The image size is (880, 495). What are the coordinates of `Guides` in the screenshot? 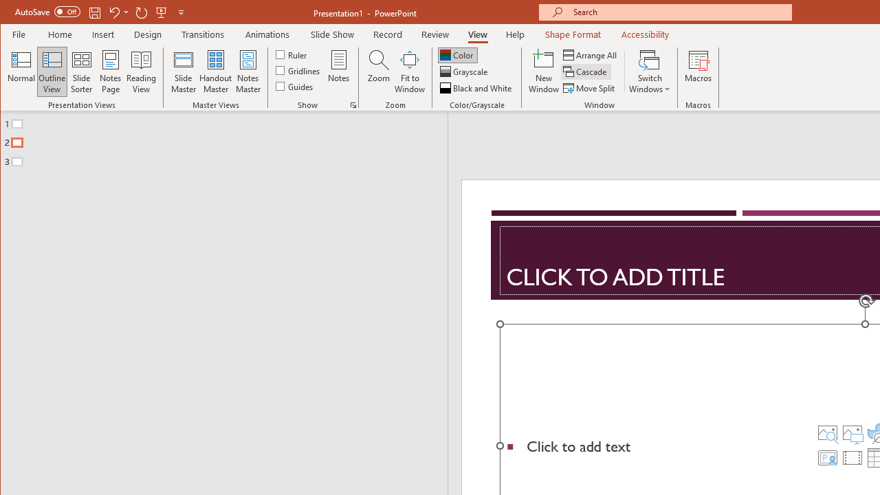 It's located at (296, 85).